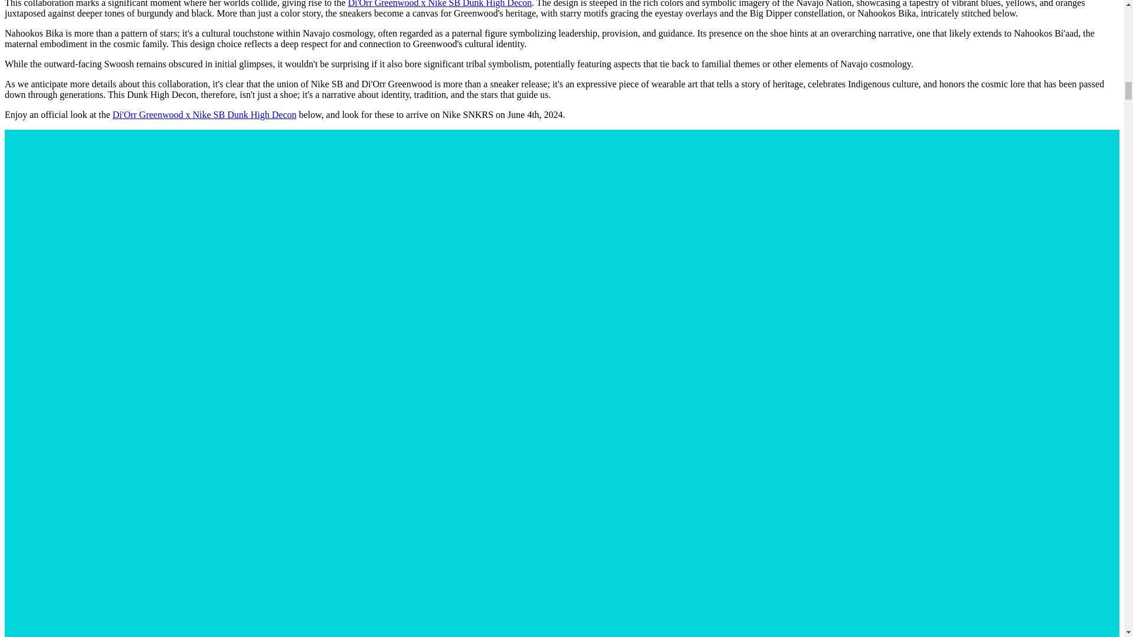 Image resolution: width=1133 pixels, height=637 pixels. I want to click on Di'Orr Greenwood x Nike SB Dunk High Decon, so click(440, 4).